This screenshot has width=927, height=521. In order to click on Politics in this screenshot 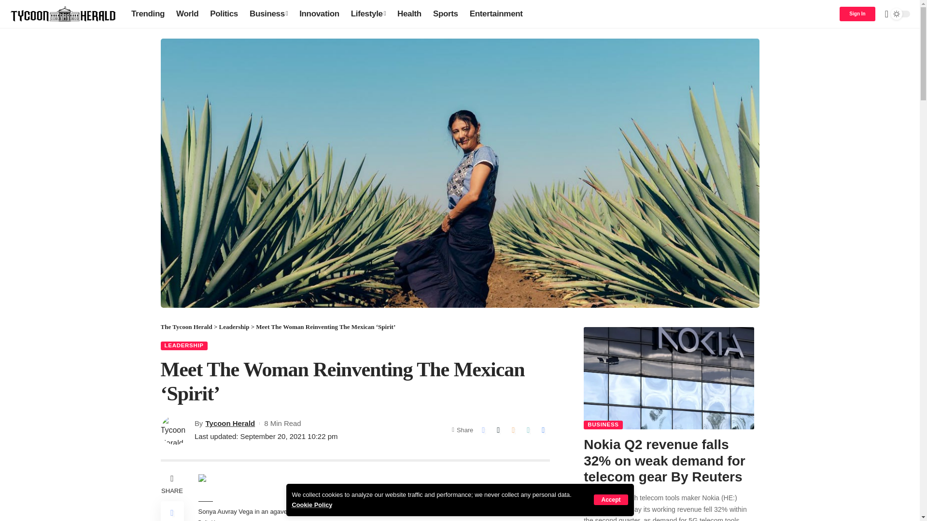, I will do `click(224, 14)`.